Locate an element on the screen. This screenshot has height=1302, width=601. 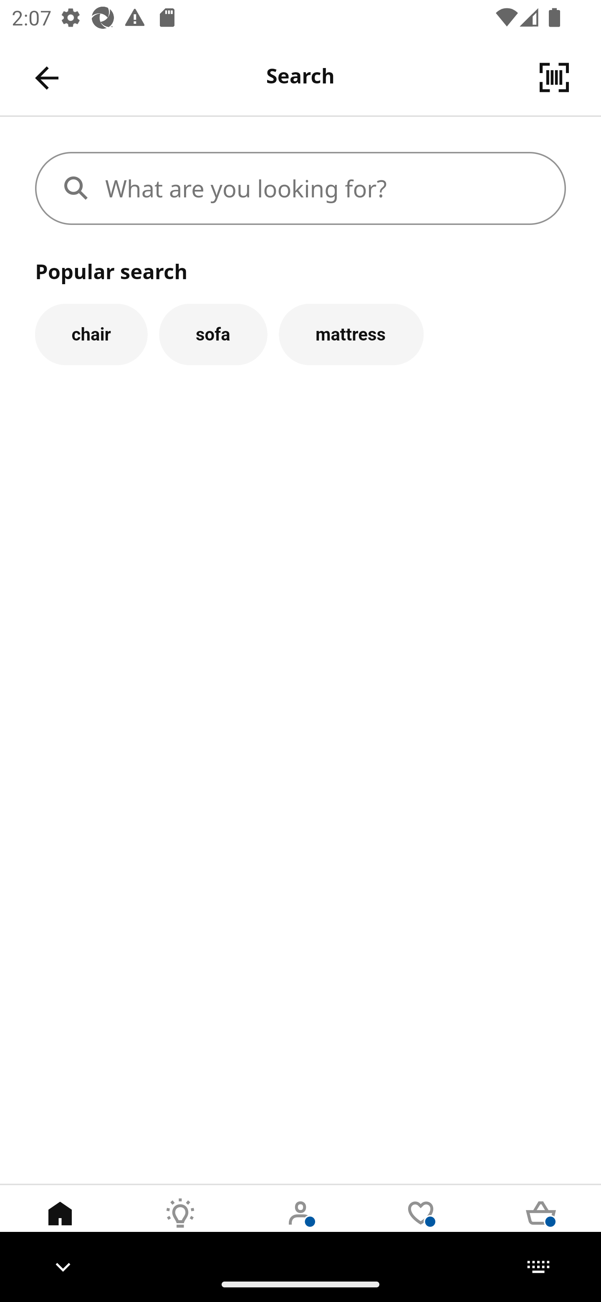
mattress is located at coordinates (351, 334).